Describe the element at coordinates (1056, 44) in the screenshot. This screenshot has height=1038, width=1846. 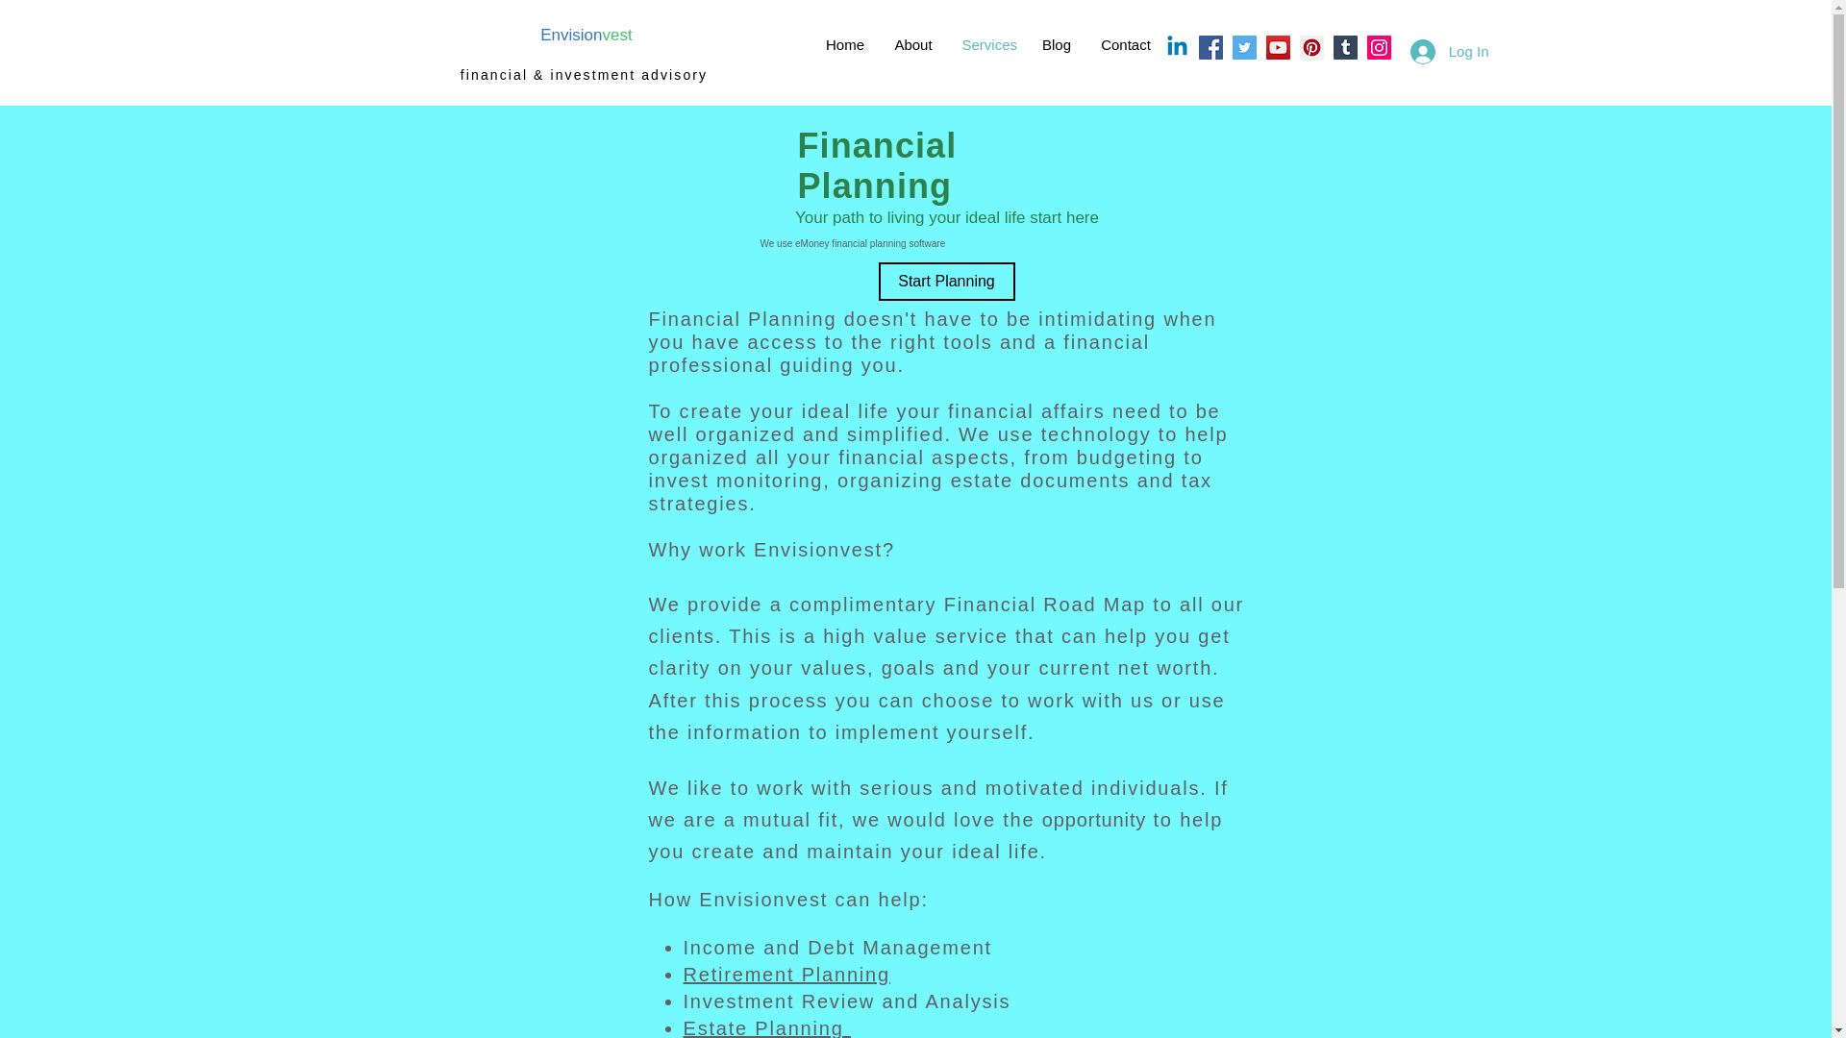
I see `Blog` at that location.